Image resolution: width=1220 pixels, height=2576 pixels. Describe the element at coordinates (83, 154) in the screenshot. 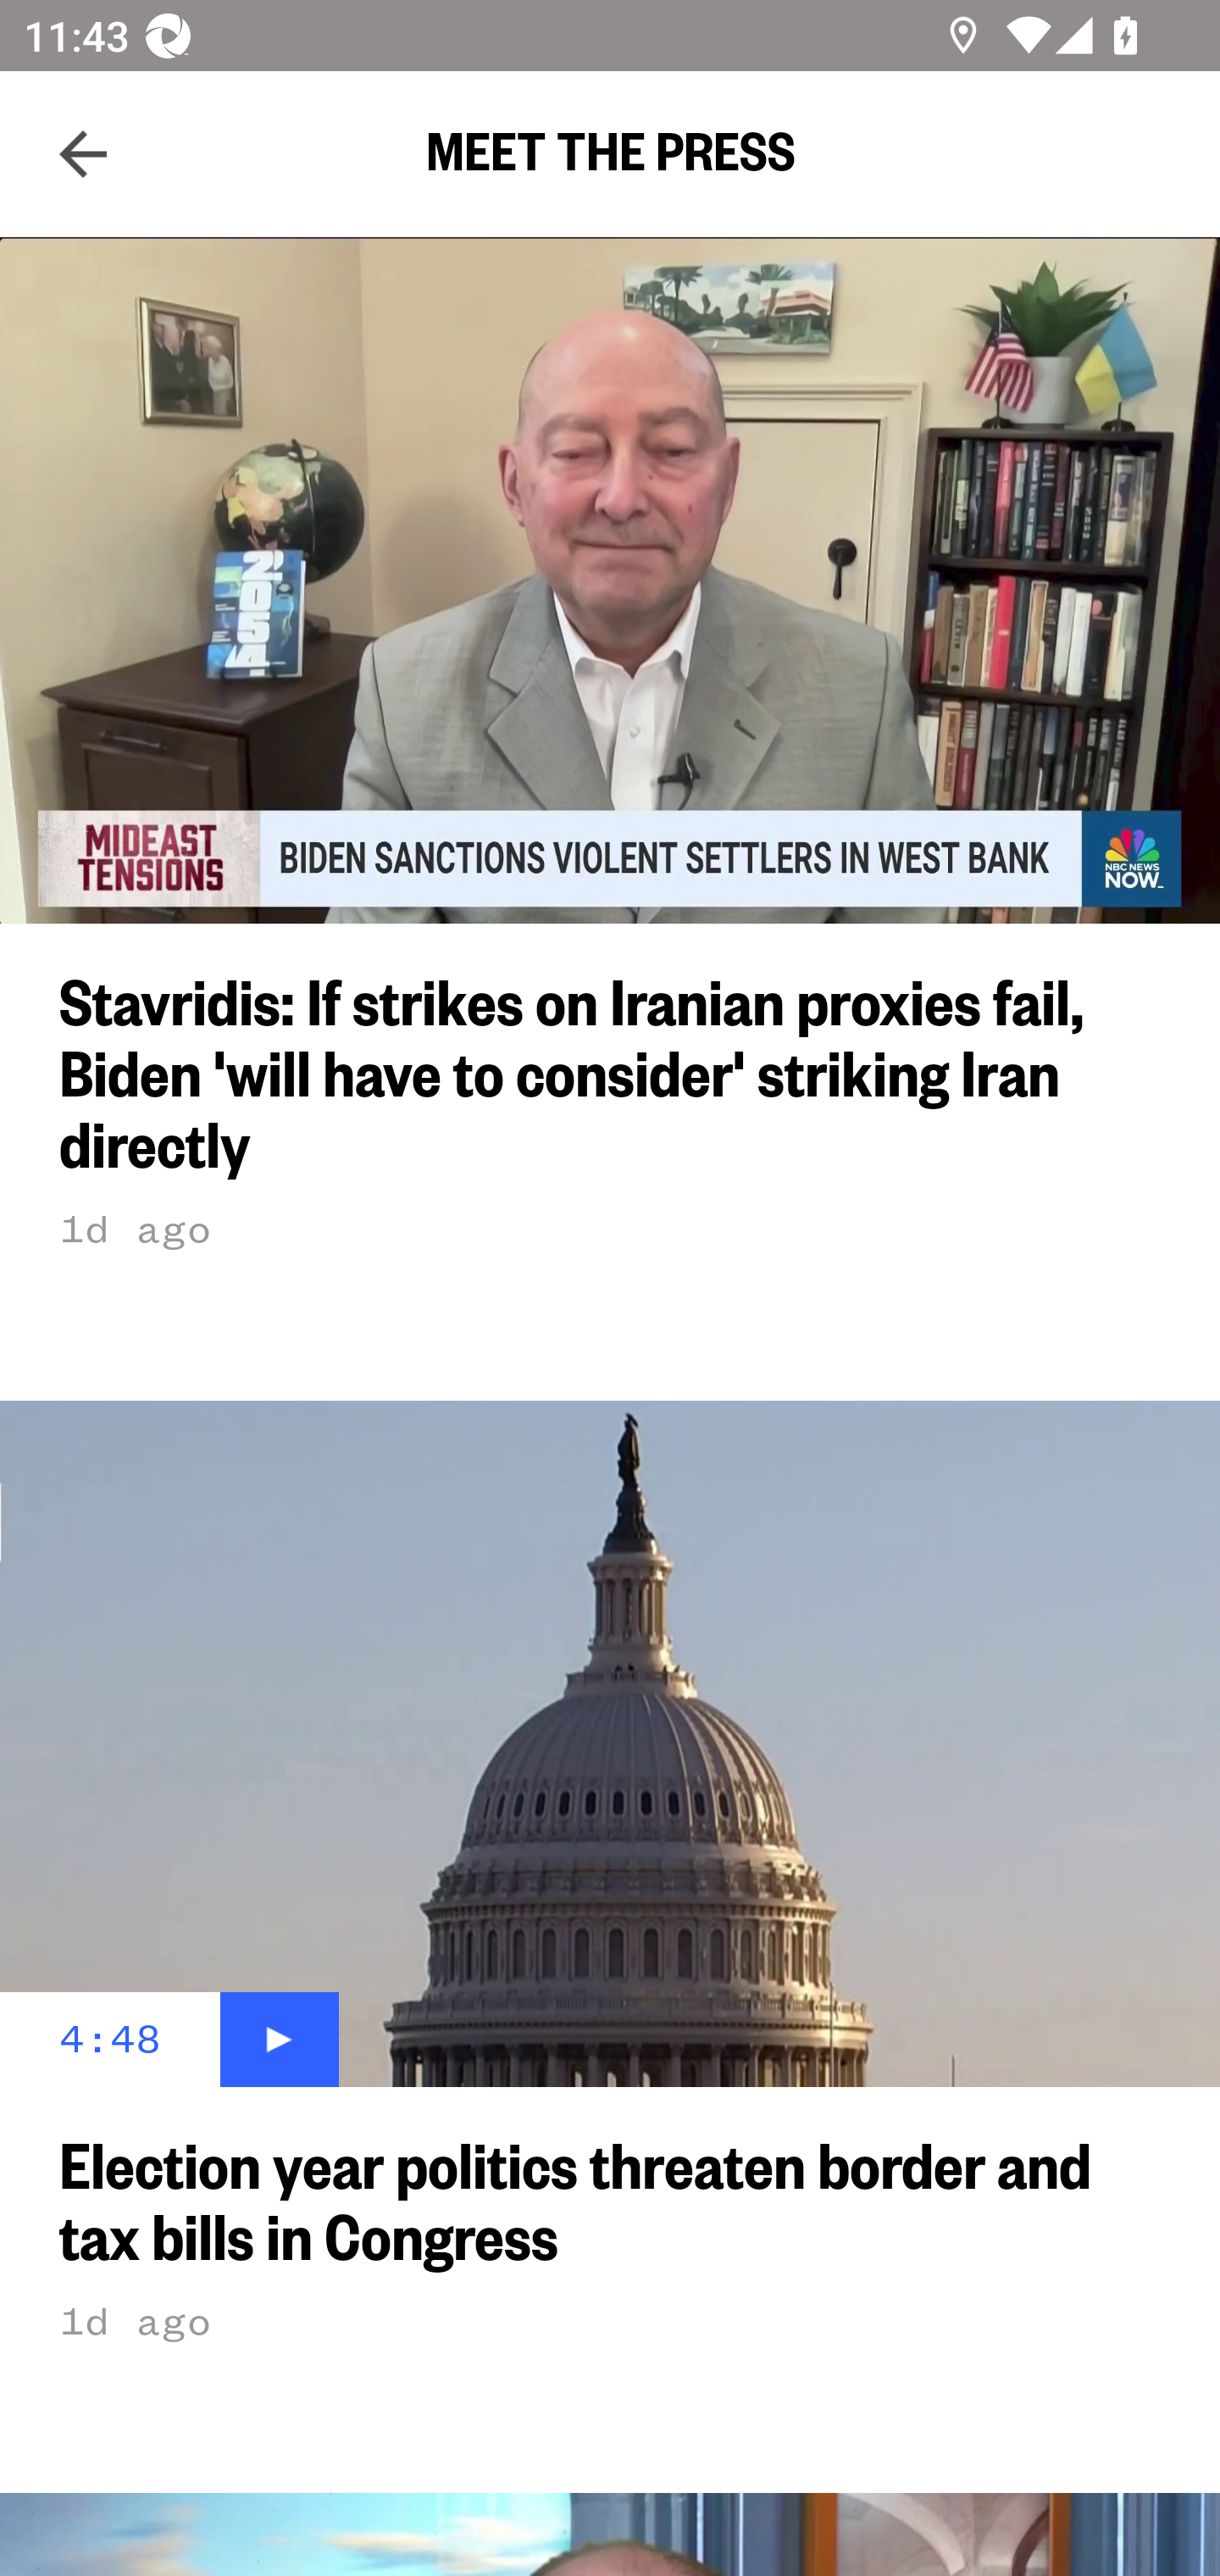

I see `Navigate up` at that location.